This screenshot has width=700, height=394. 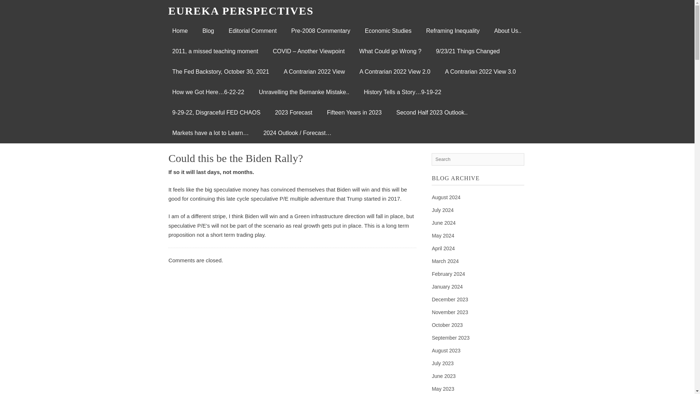 I want to click on About Us.., so click(x=507, y=31).